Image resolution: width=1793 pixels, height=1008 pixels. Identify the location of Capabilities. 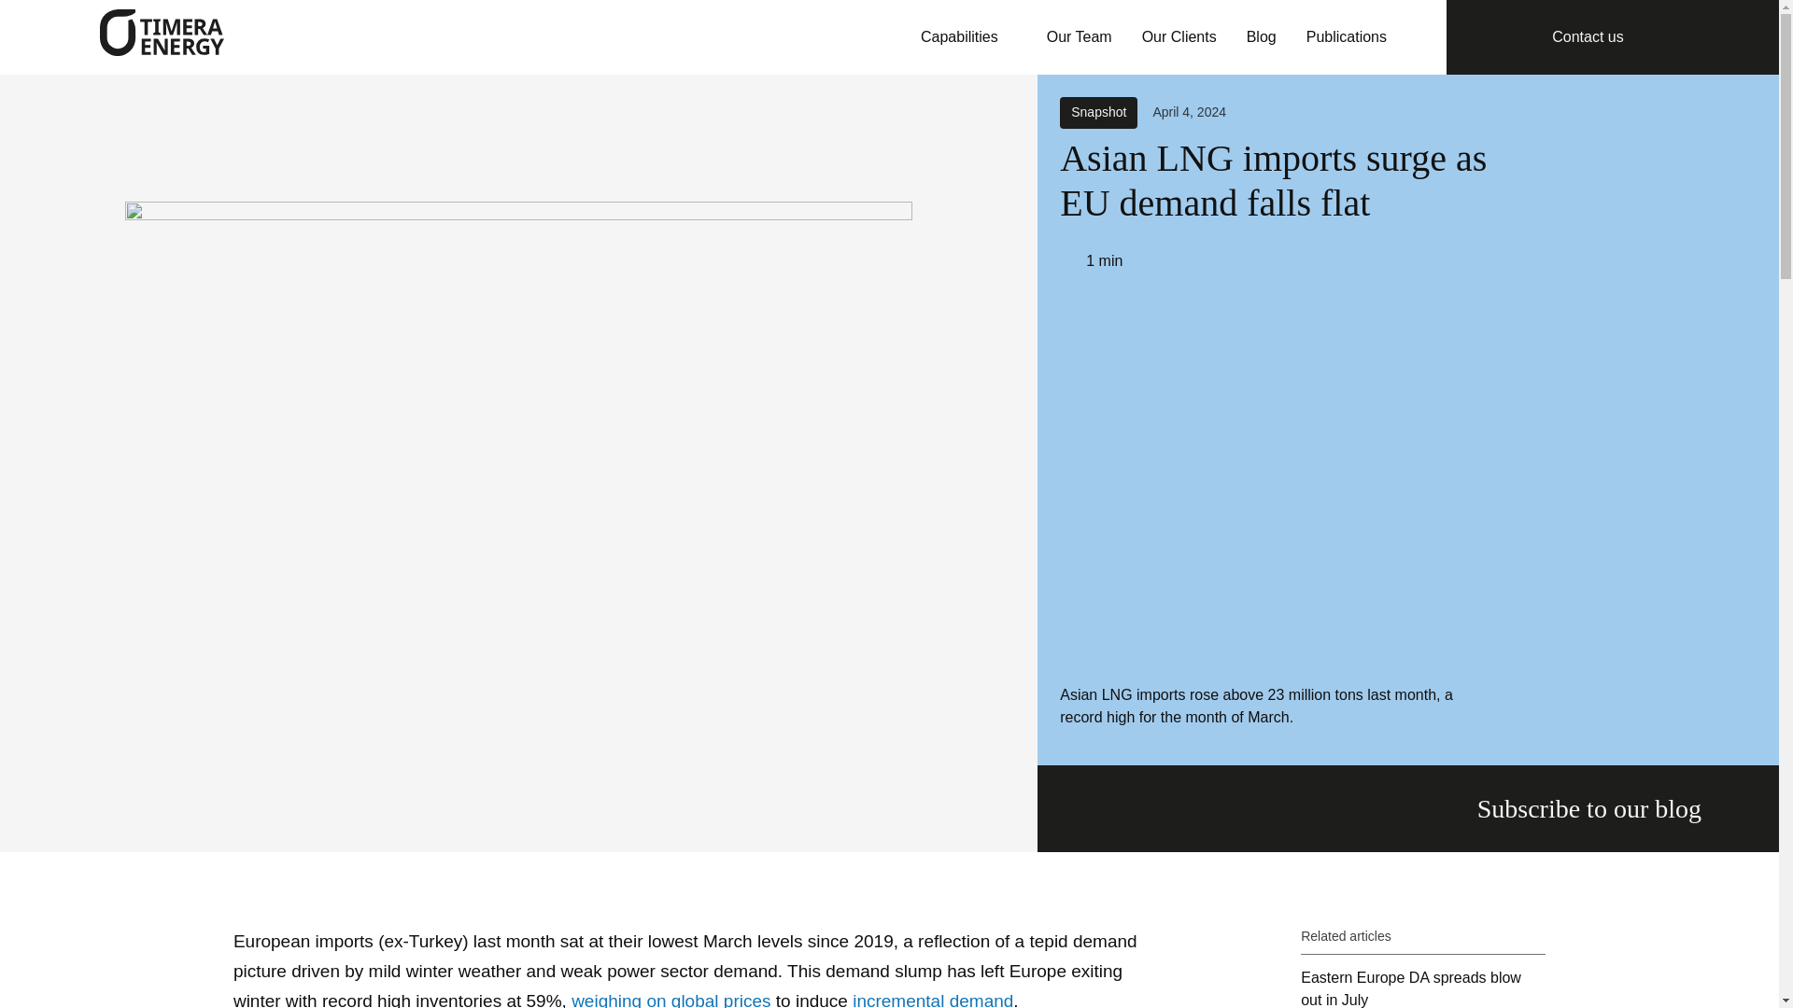
(968, 37).